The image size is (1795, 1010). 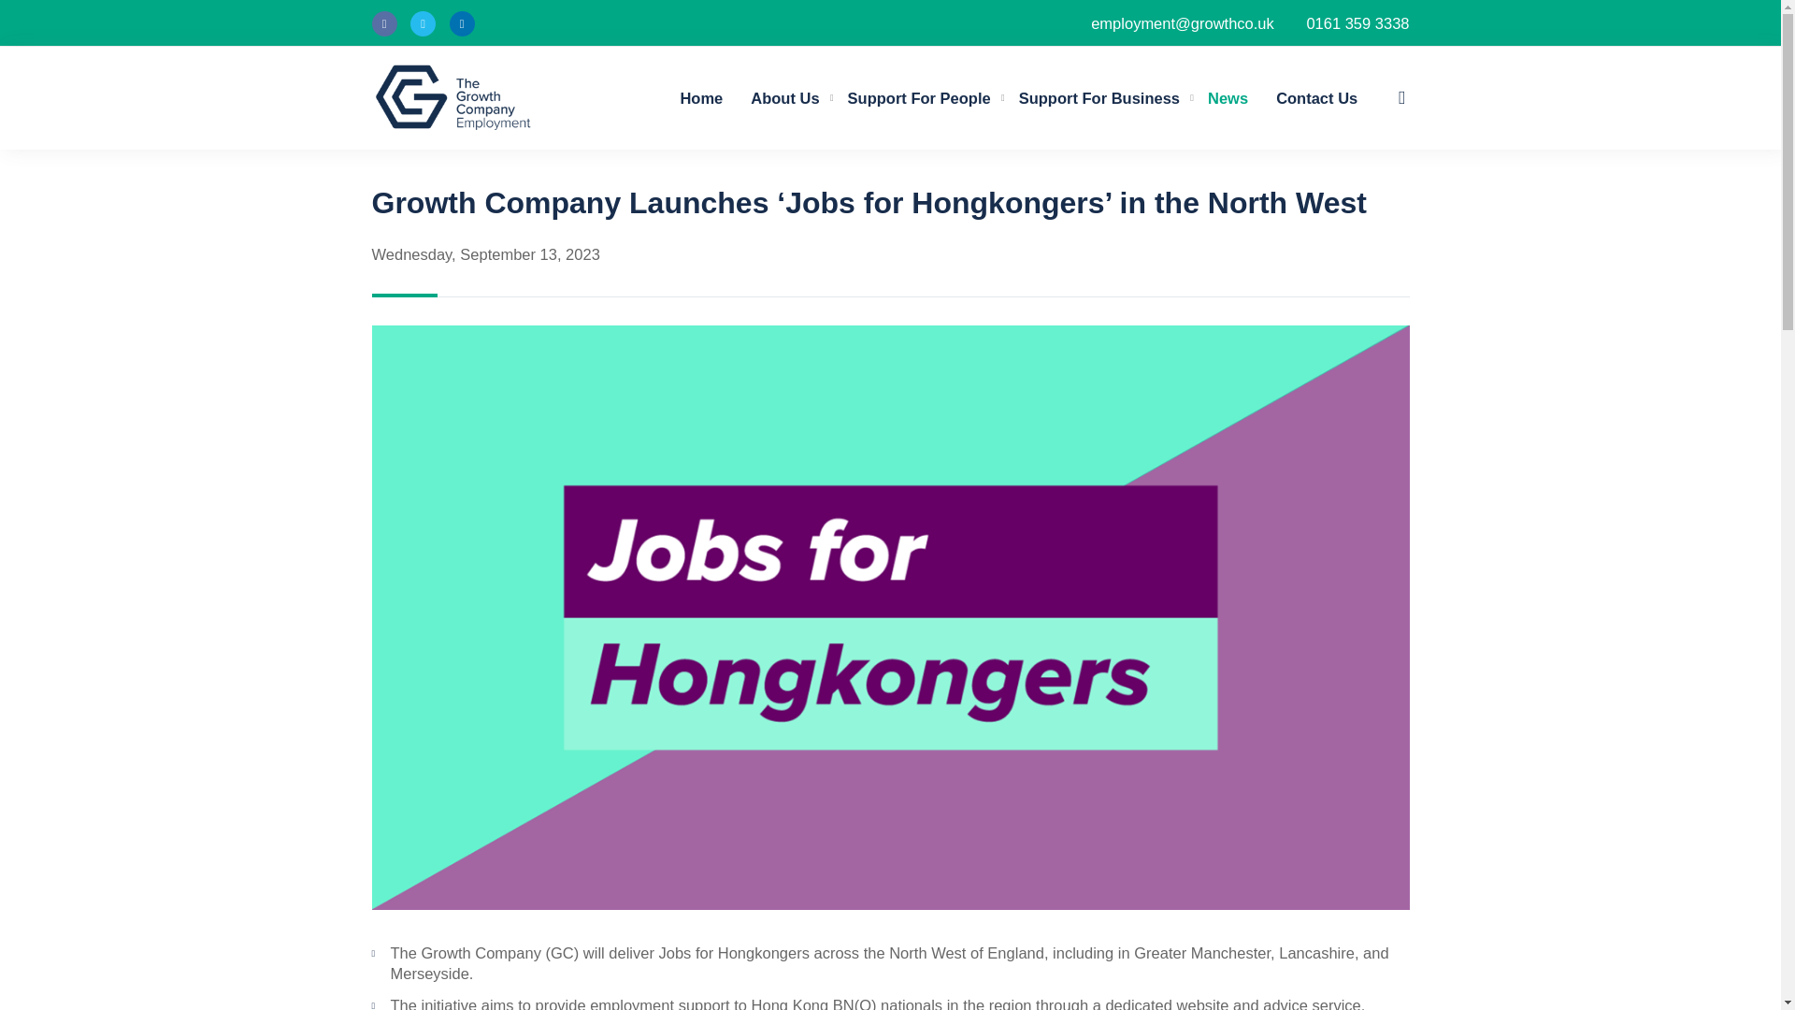 What do you see at coordinates (1227, 98) in the screenshot?
I see `News` at bounding box center [1227, 98].